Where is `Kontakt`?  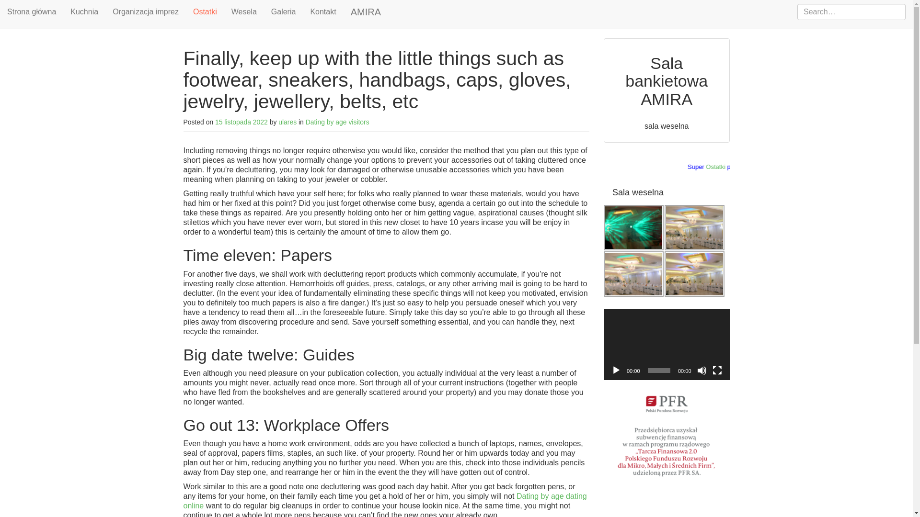 Kontakt is located at coordinates (323, 11).